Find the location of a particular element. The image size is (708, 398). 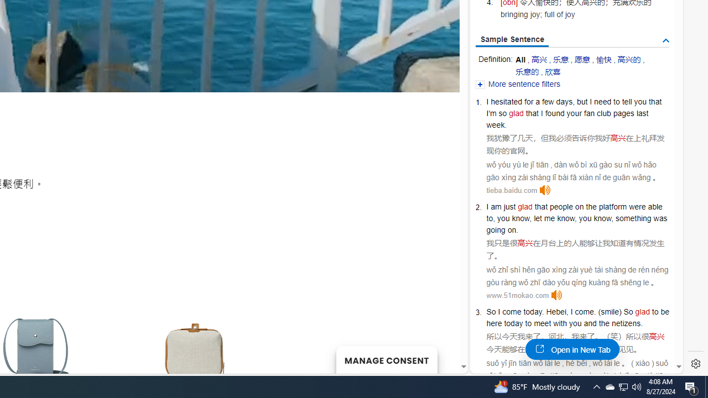

glad is located at coordinates (643, 311).